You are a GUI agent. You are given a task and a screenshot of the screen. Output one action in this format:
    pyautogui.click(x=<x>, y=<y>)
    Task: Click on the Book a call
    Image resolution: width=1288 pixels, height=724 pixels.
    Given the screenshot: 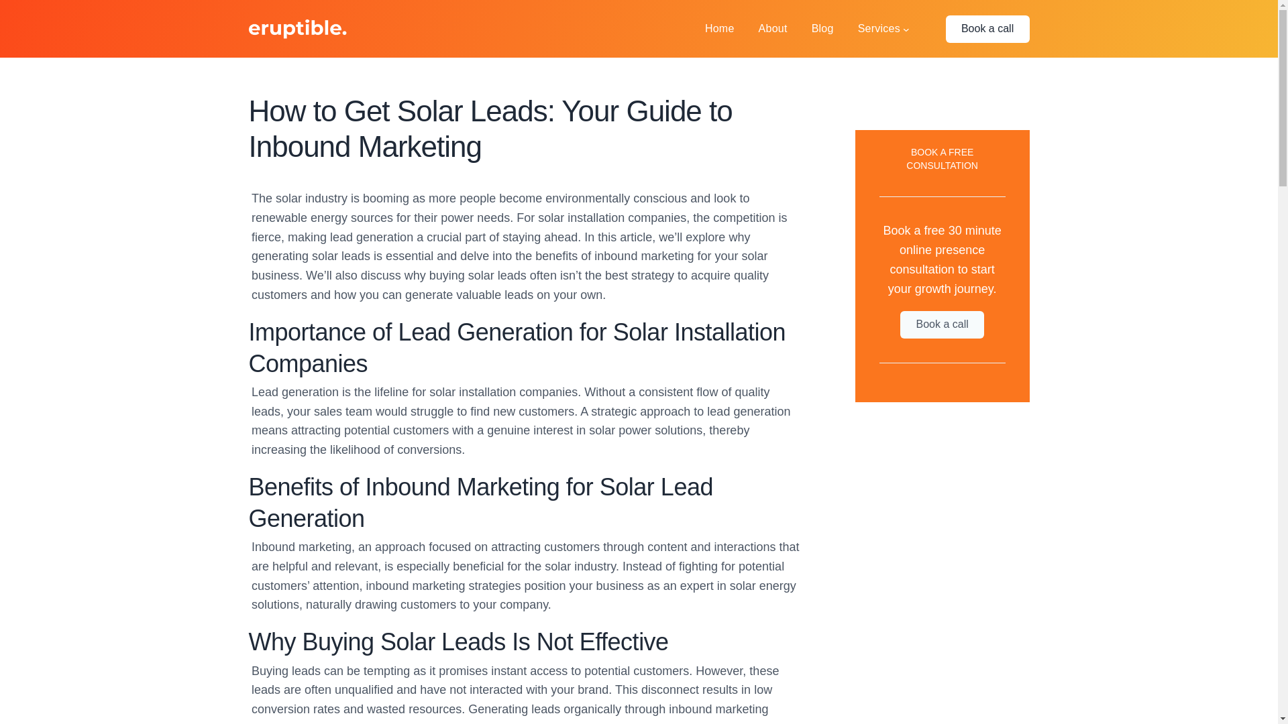 What is the action you would take?
    pyautogui.click(x=942, y=324)
    